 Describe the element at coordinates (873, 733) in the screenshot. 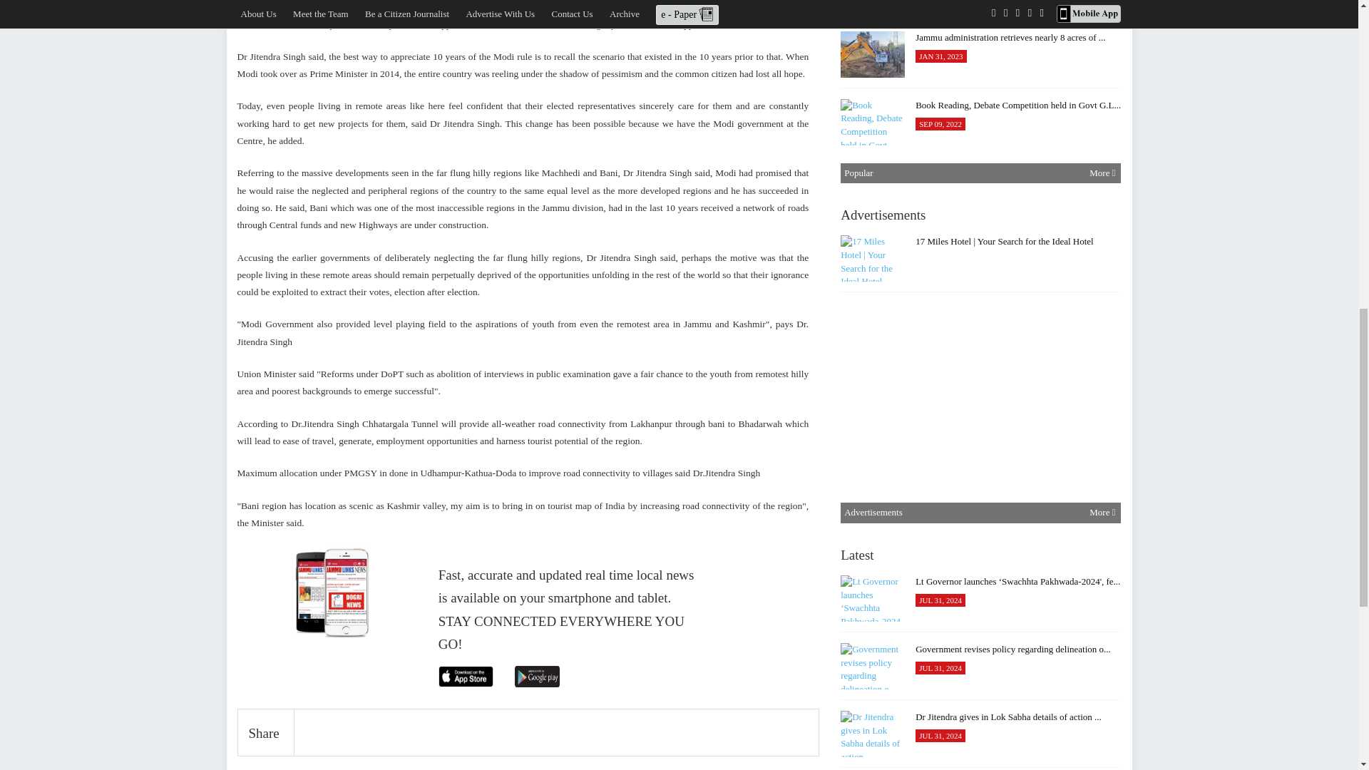

I see `Dr Jitendra gives in Lok Sabha details of action ...` at that location.